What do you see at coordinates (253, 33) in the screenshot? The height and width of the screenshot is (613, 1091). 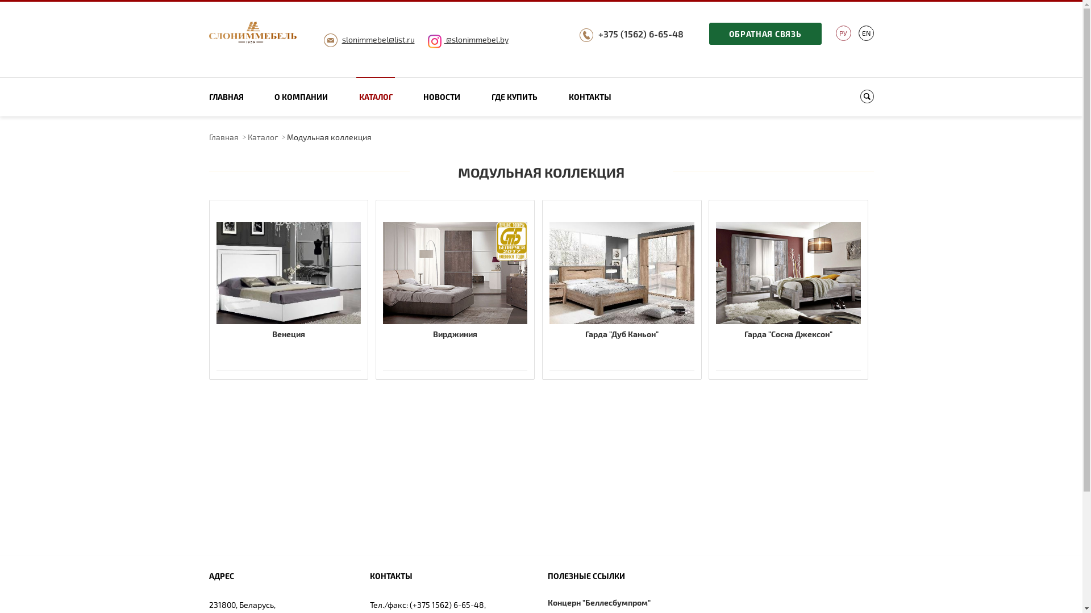 I see `logo r.jpg` at bounding box center [253, 33].